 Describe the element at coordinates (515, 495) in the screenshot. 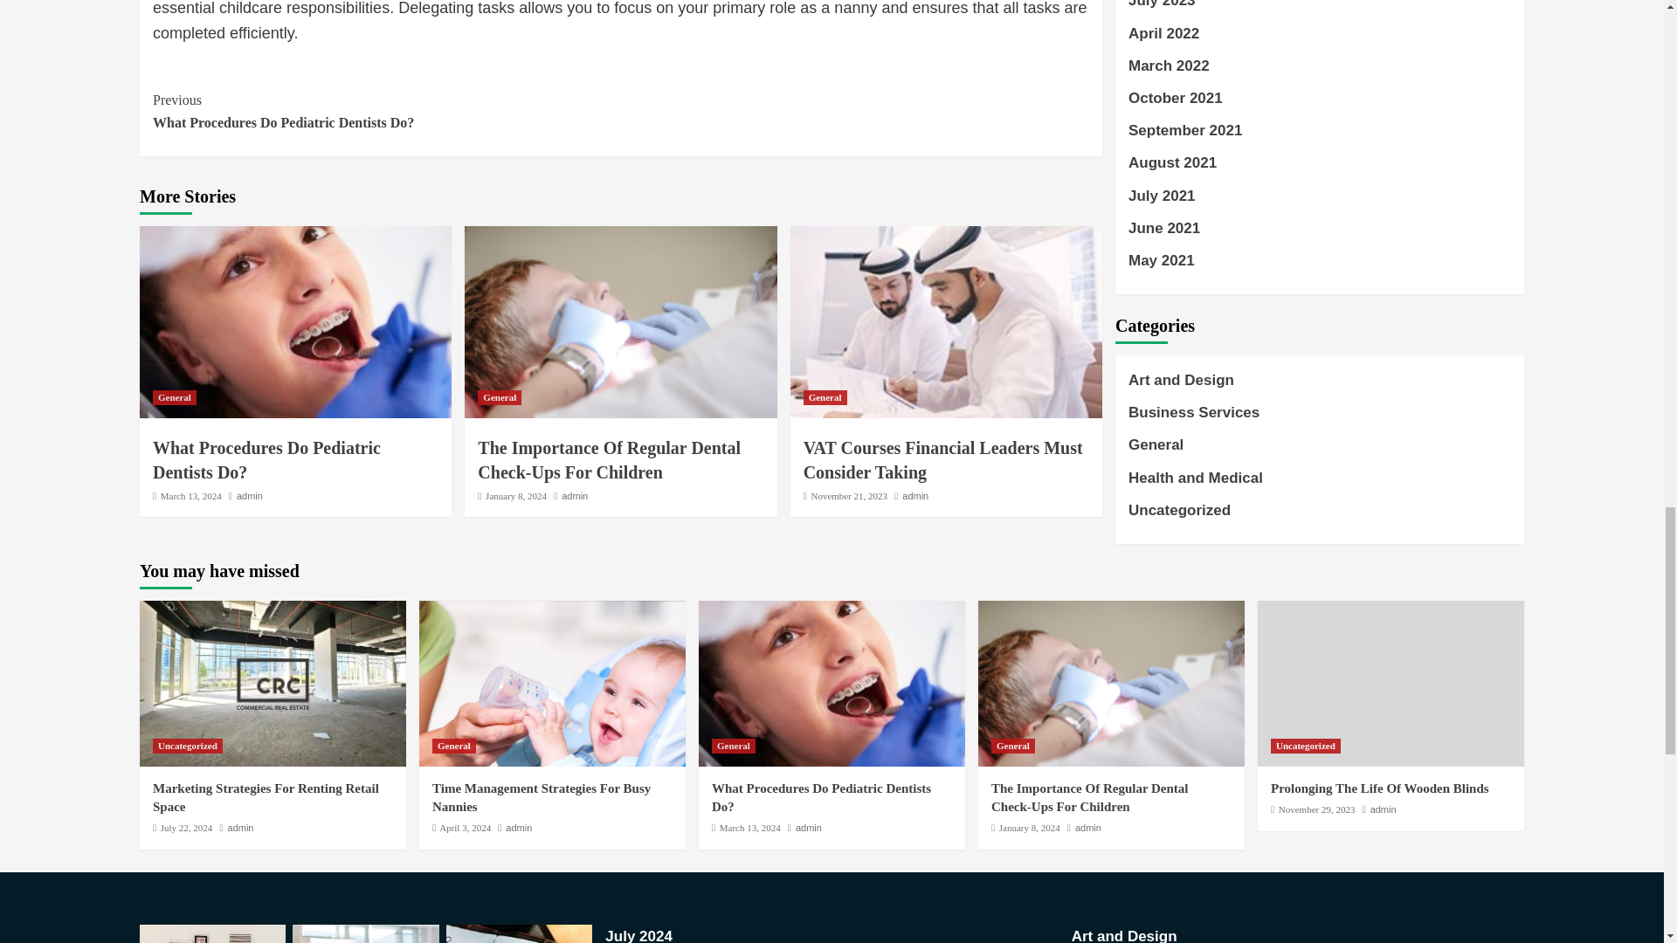

I see `admin` at that location.